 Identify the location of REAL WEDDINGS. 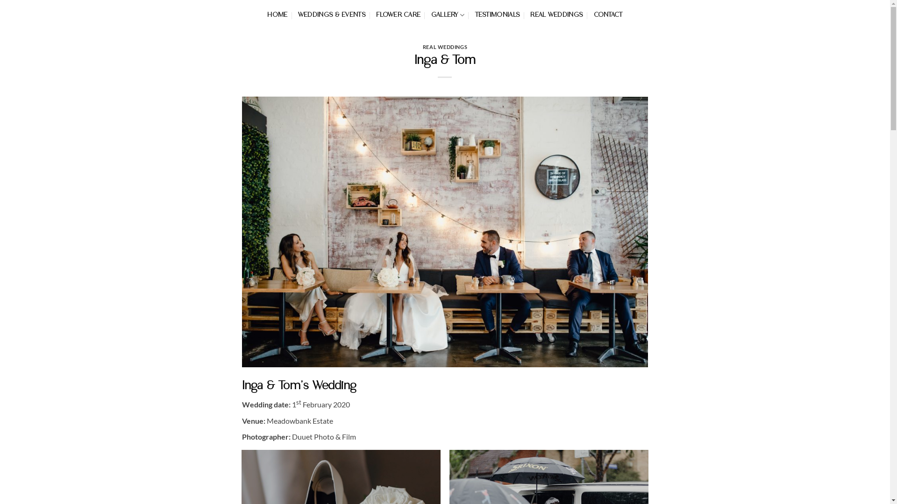
(557, 15).